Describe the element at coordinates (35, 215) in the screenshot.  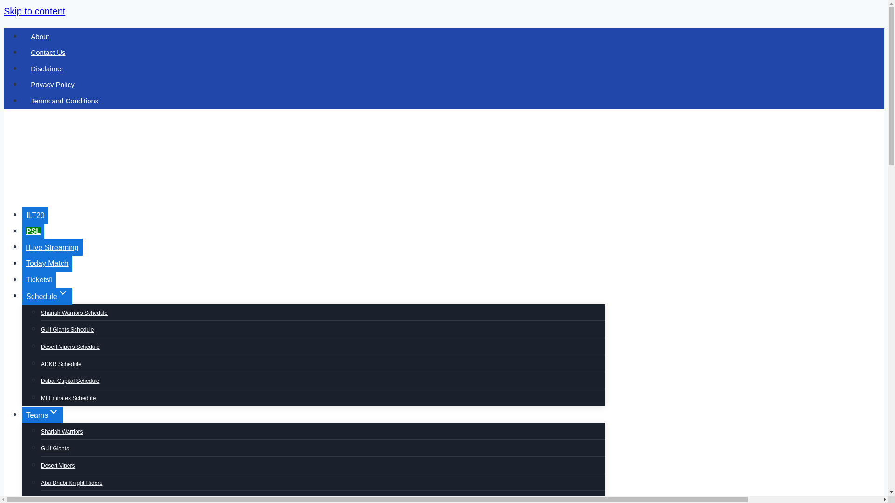
I see `ILT20` at that location.